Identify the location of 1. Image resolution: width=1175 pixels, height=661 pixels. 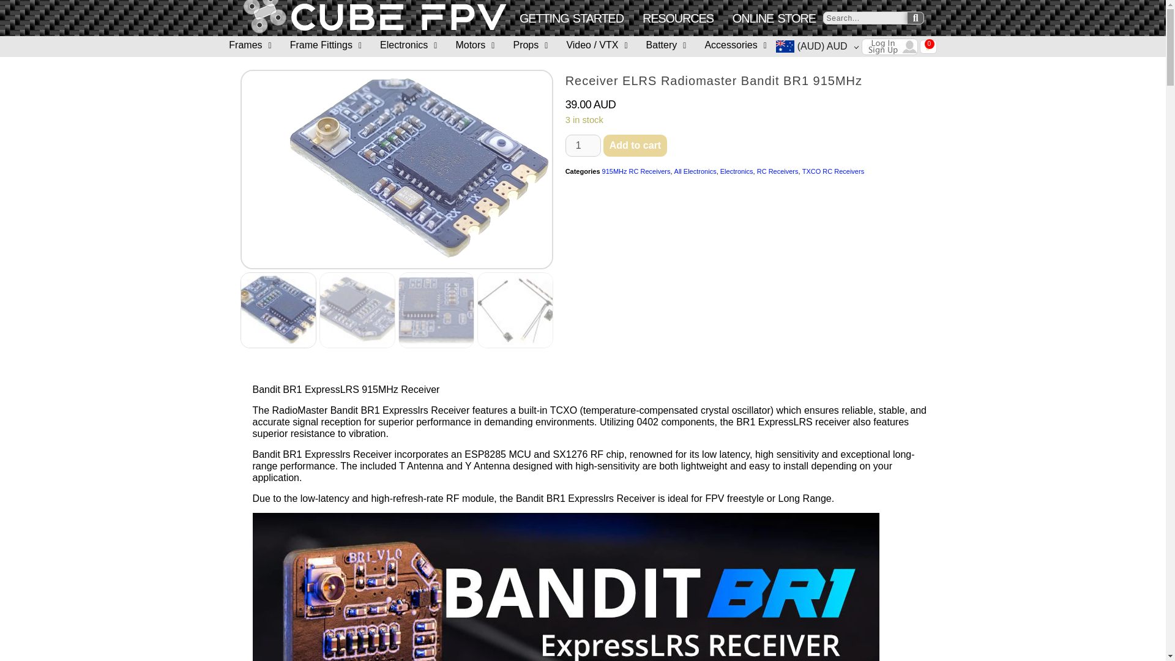
(583, 146).